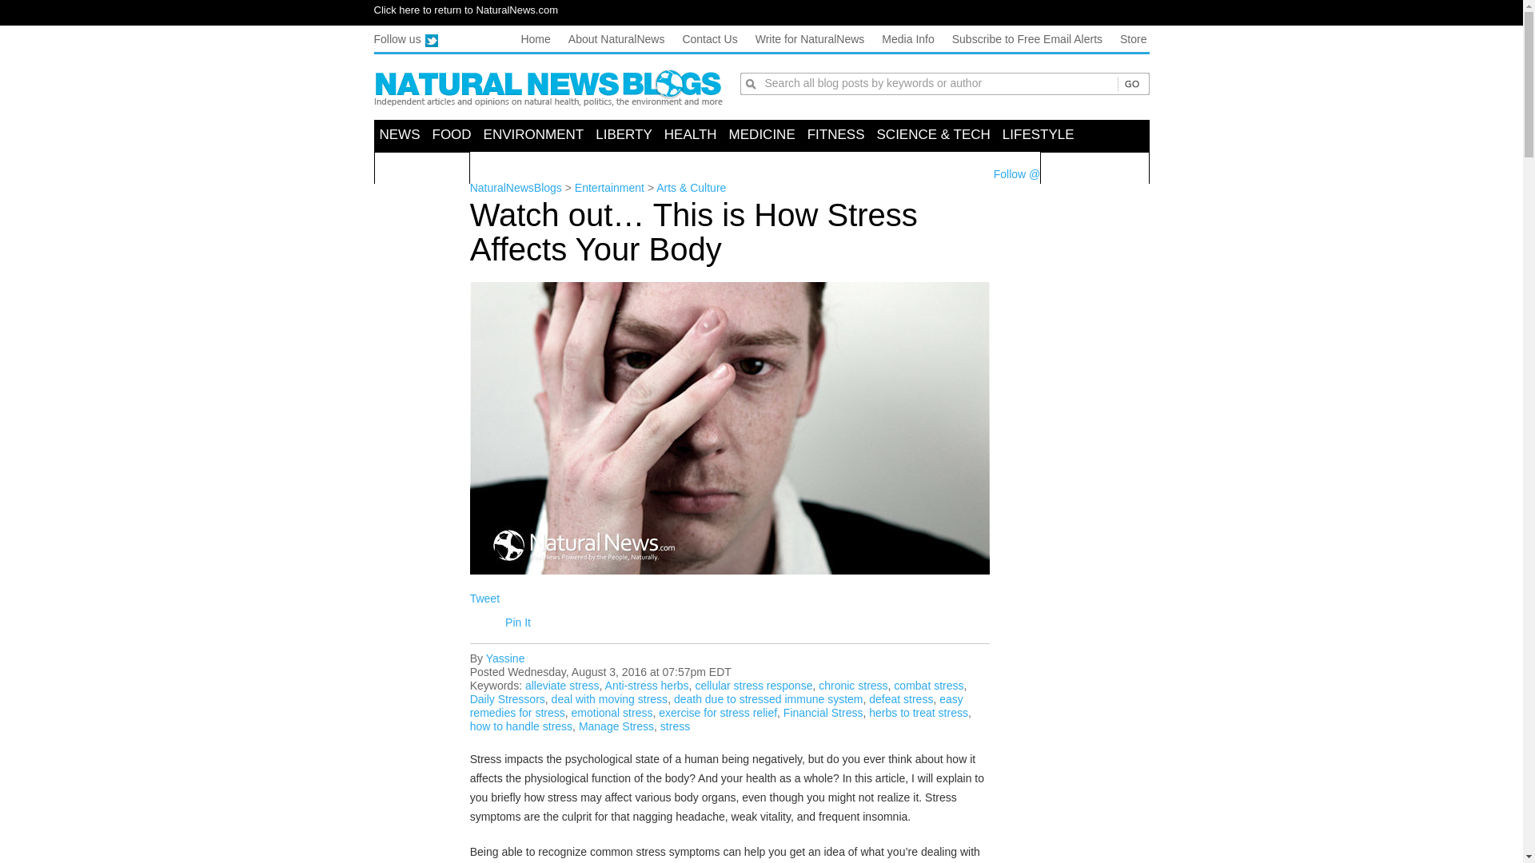 The height and width of the screenshot is (863, 1535). Describe the element at coordinates (940, 82) in the screenshot. I see `Search all blog posts by keywords or author` at that location.